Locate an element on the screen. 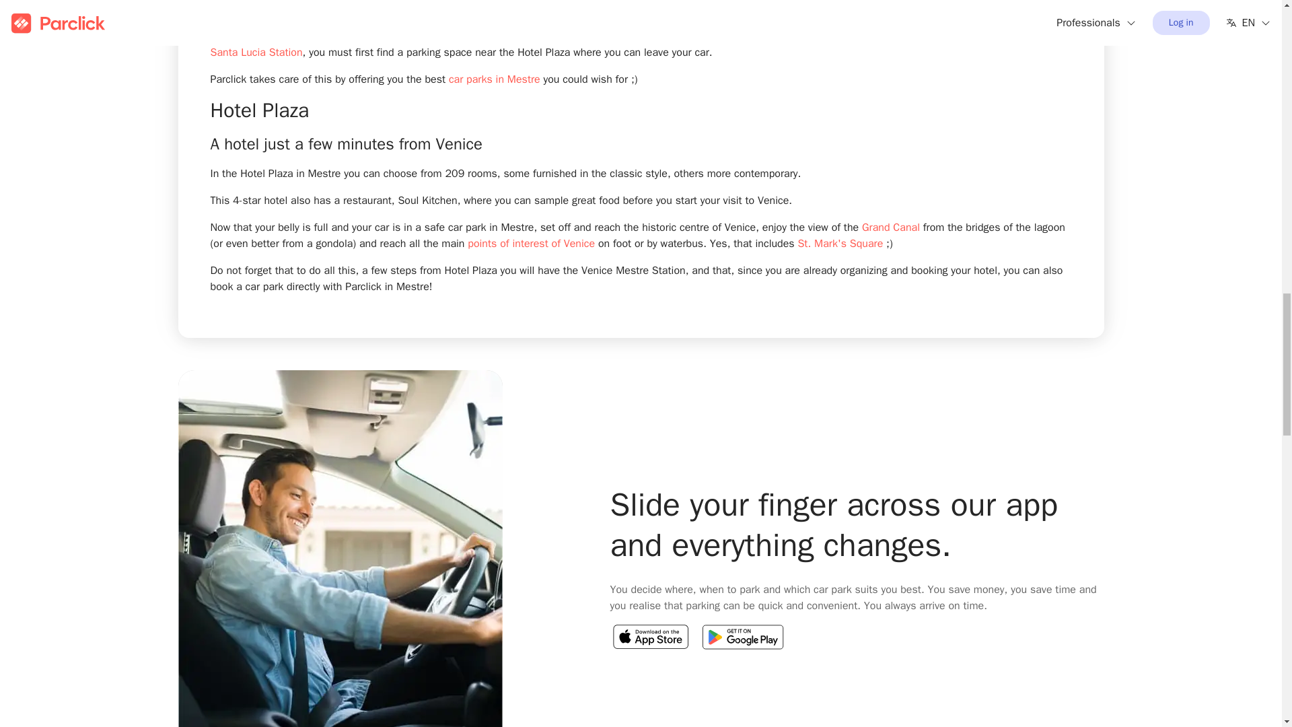  Venice Santa Lucia Station is located at coordinates (625, 44).